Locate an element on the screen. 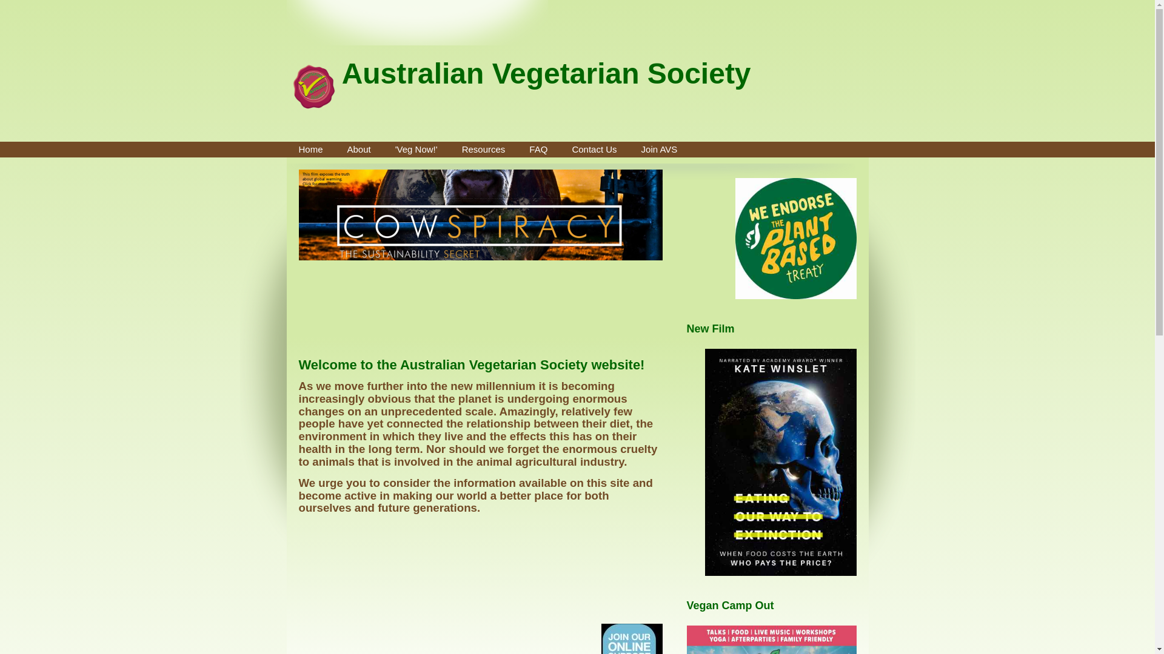 This screenshot has height=654, width=1164. Contact Us is located at coordinates (594, 150).